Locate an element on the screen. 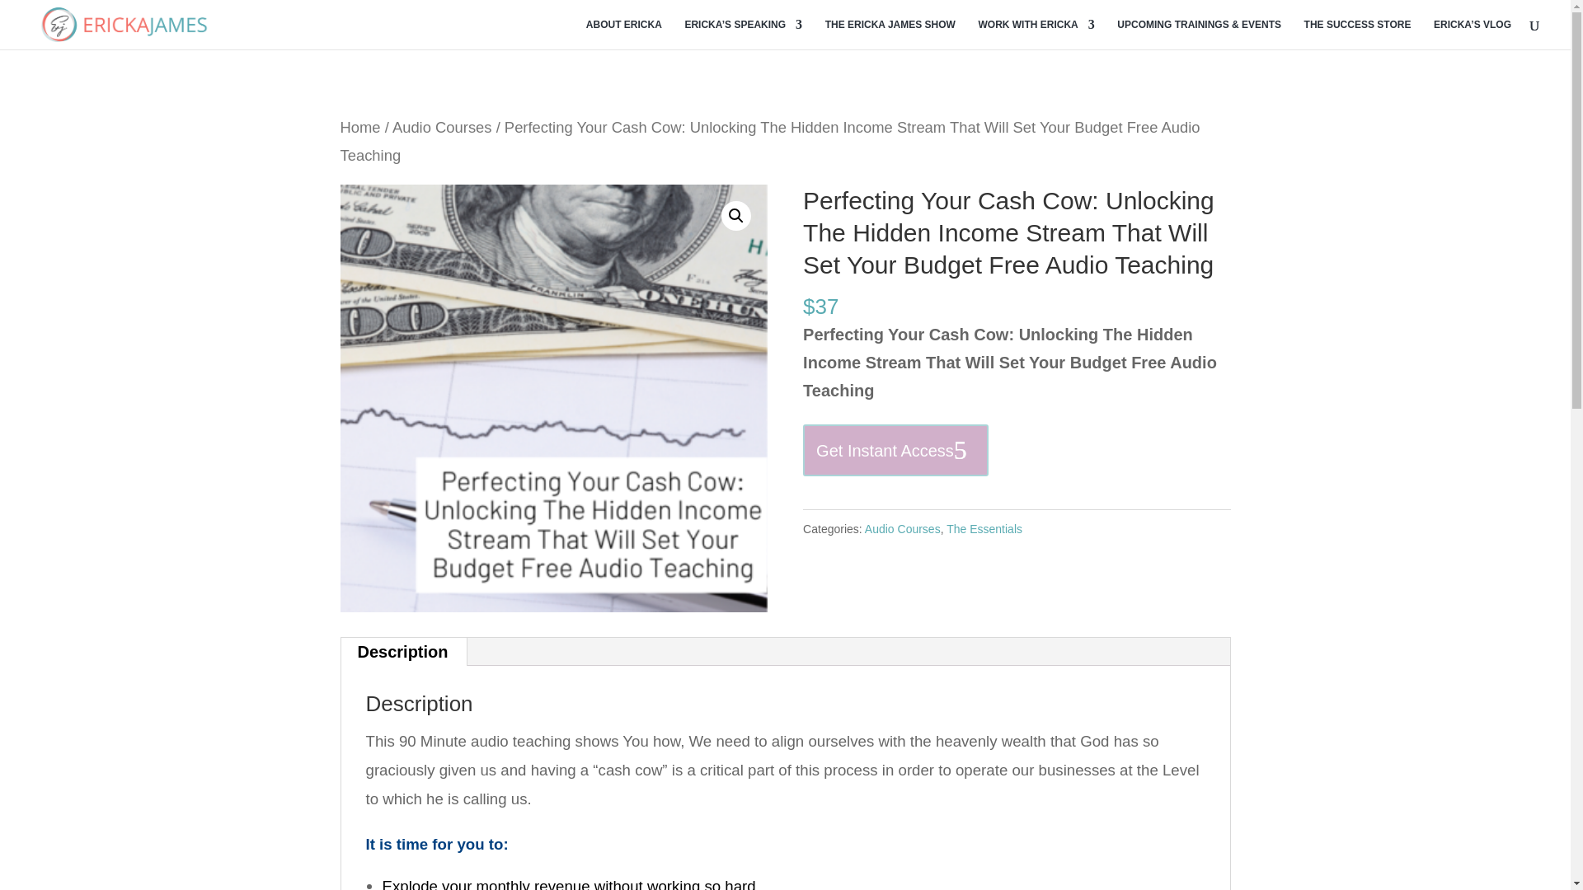 The width and height of the screenshot is (1583, 890). Home is located at coordinates (359, 127).